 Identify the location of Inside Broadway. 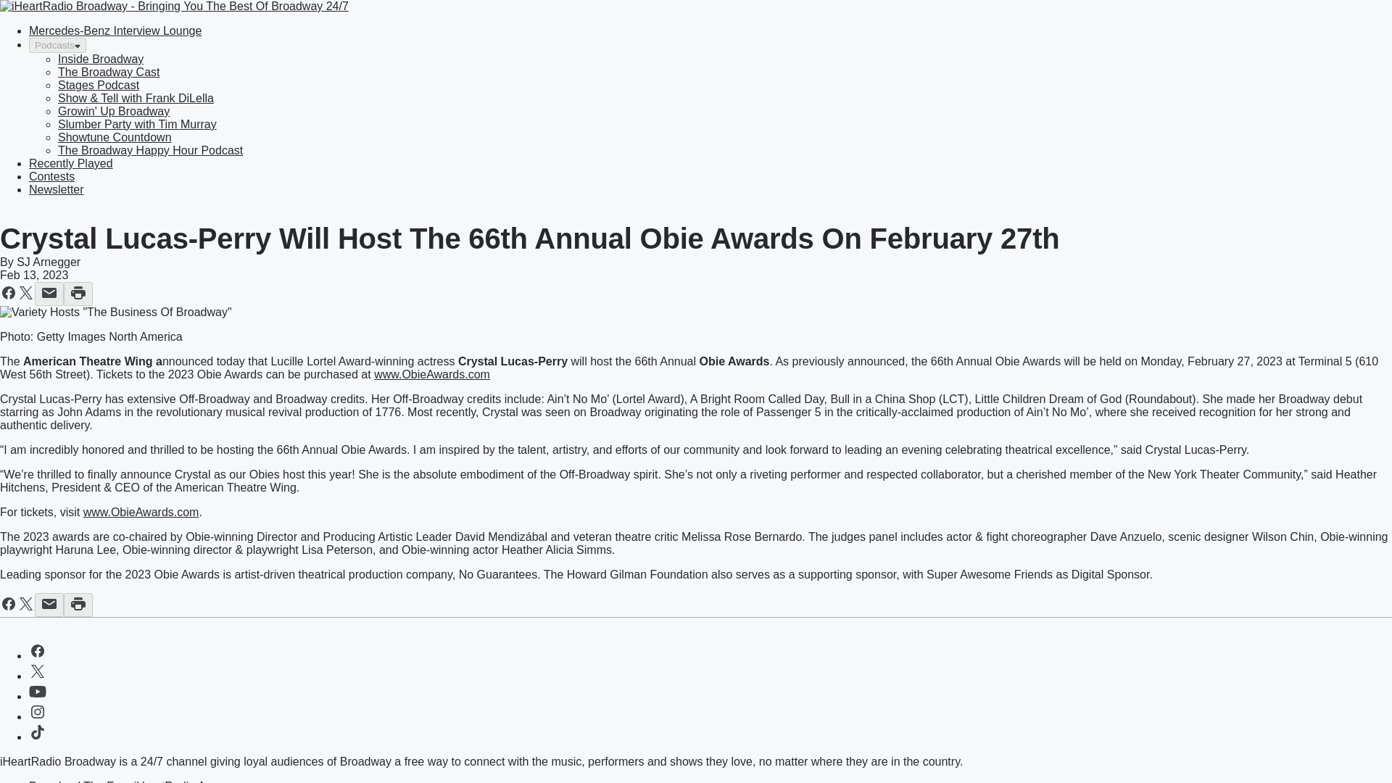
(100, 59).